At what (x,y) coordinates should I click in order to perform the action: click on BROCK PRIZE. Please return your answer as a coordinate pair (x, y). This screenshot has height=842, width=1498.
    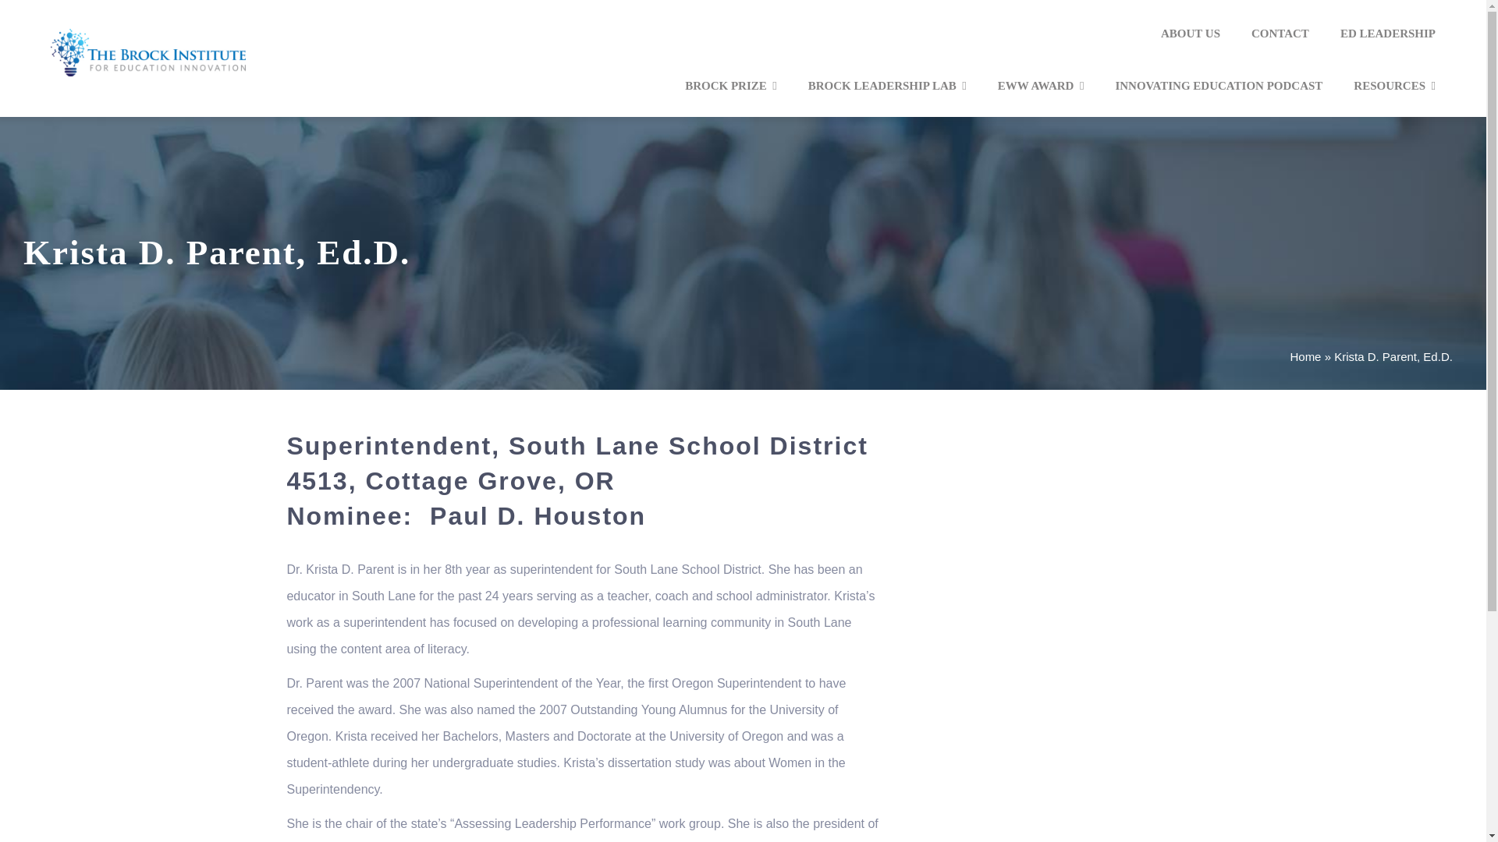
    Looking at the image, I should click on (730, 78).